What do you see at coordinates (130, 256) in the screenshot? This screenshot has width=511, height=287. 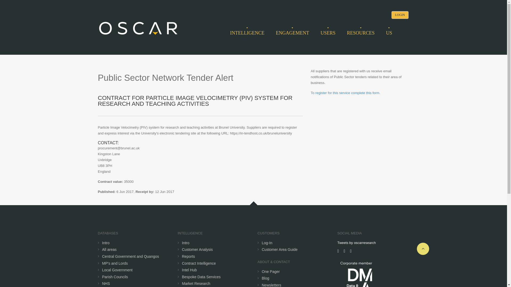 I see `Central Government and Quangos` at bounding box center [130, 256].